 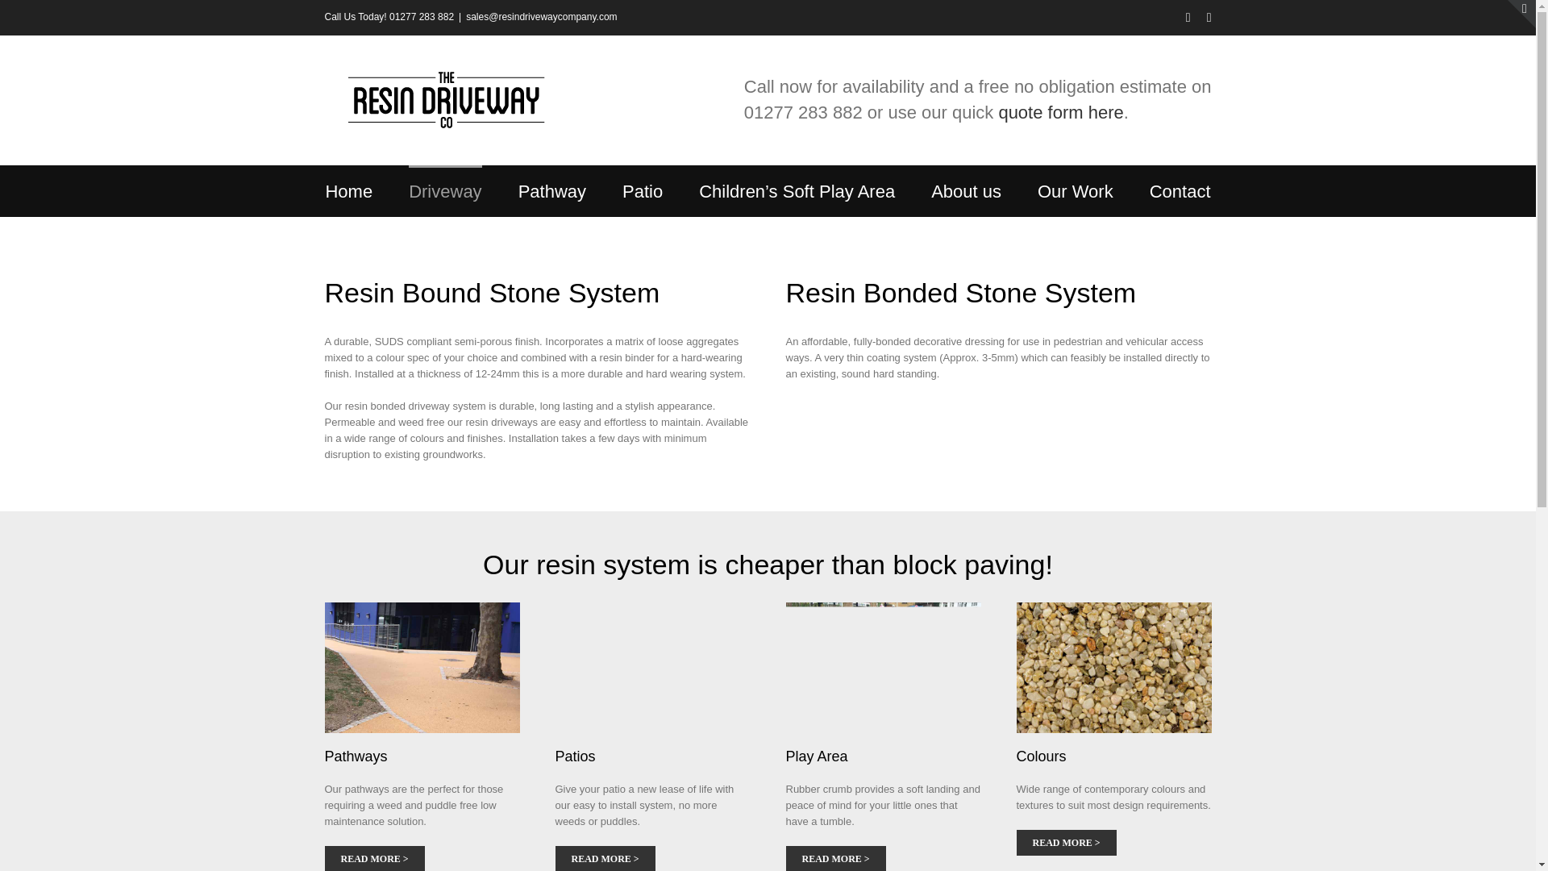 What do you see at coordinates (1075, 190) in the screenshot?
I see `Our Work` at bounding box center [1075, 190].